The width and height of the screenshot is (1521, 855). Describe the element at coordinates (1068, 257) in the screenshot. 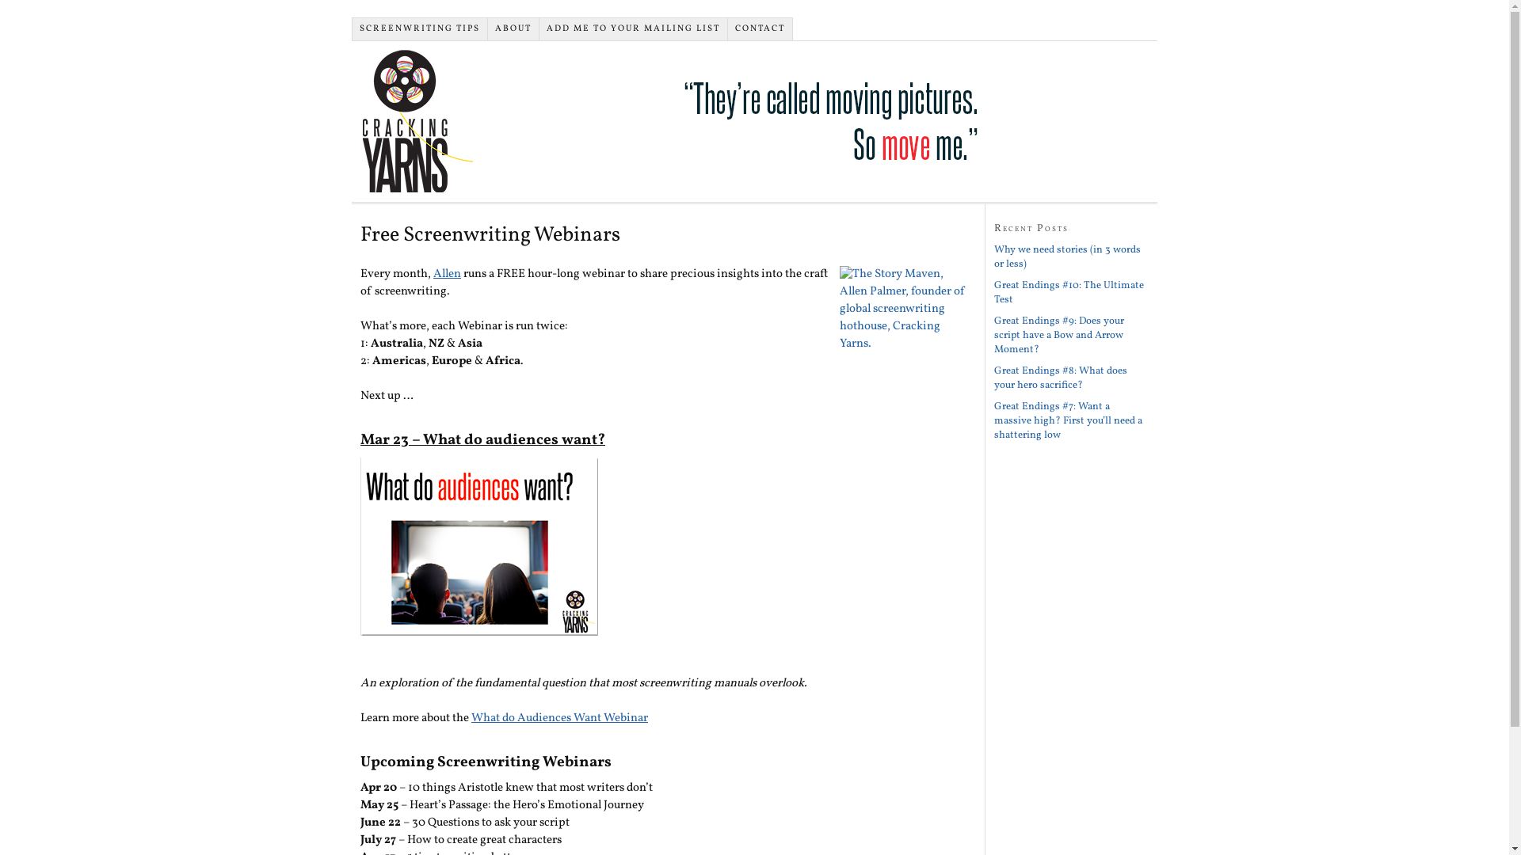

I see `Why we need stories (in 3 words or less)` at that location.